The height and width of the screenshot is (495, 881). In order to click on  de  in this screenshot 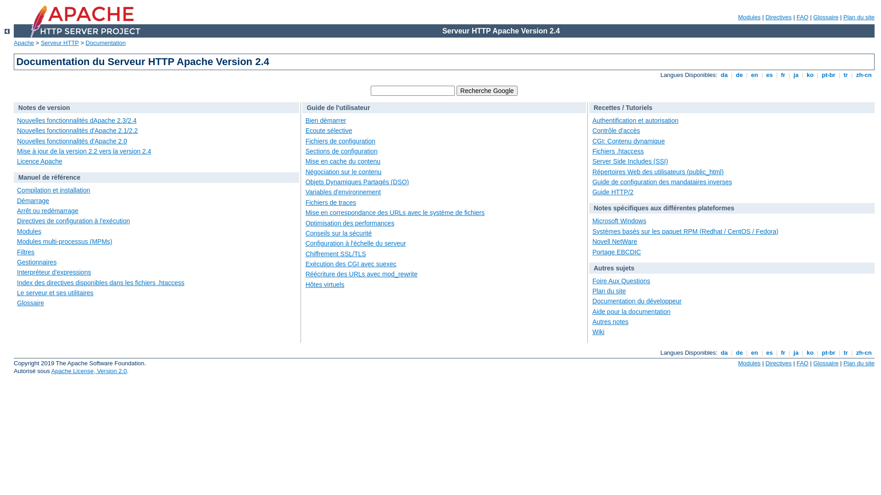, I will do `click(739, 75)`.